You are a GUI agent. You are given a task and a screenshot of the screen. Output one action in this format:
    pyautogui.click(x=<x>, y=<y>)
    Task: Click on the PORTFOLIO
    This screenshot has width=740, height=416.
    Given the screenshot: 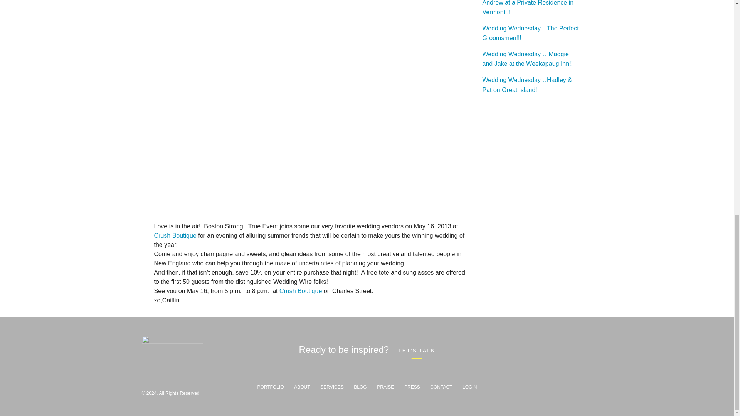 What is the action you would take?
    pyautogui.click(x=271, y=386)
    